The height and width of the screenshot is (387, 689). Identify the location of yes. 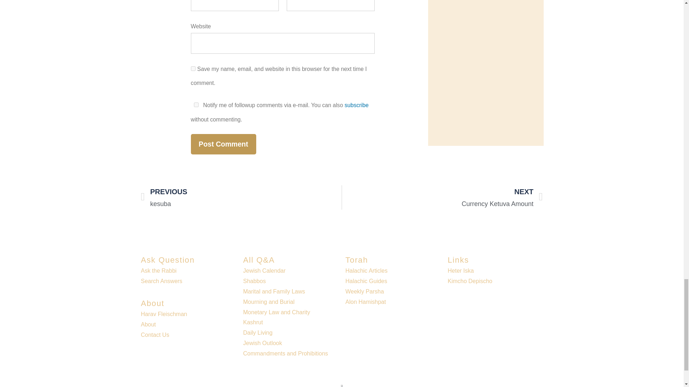
(193, 68).